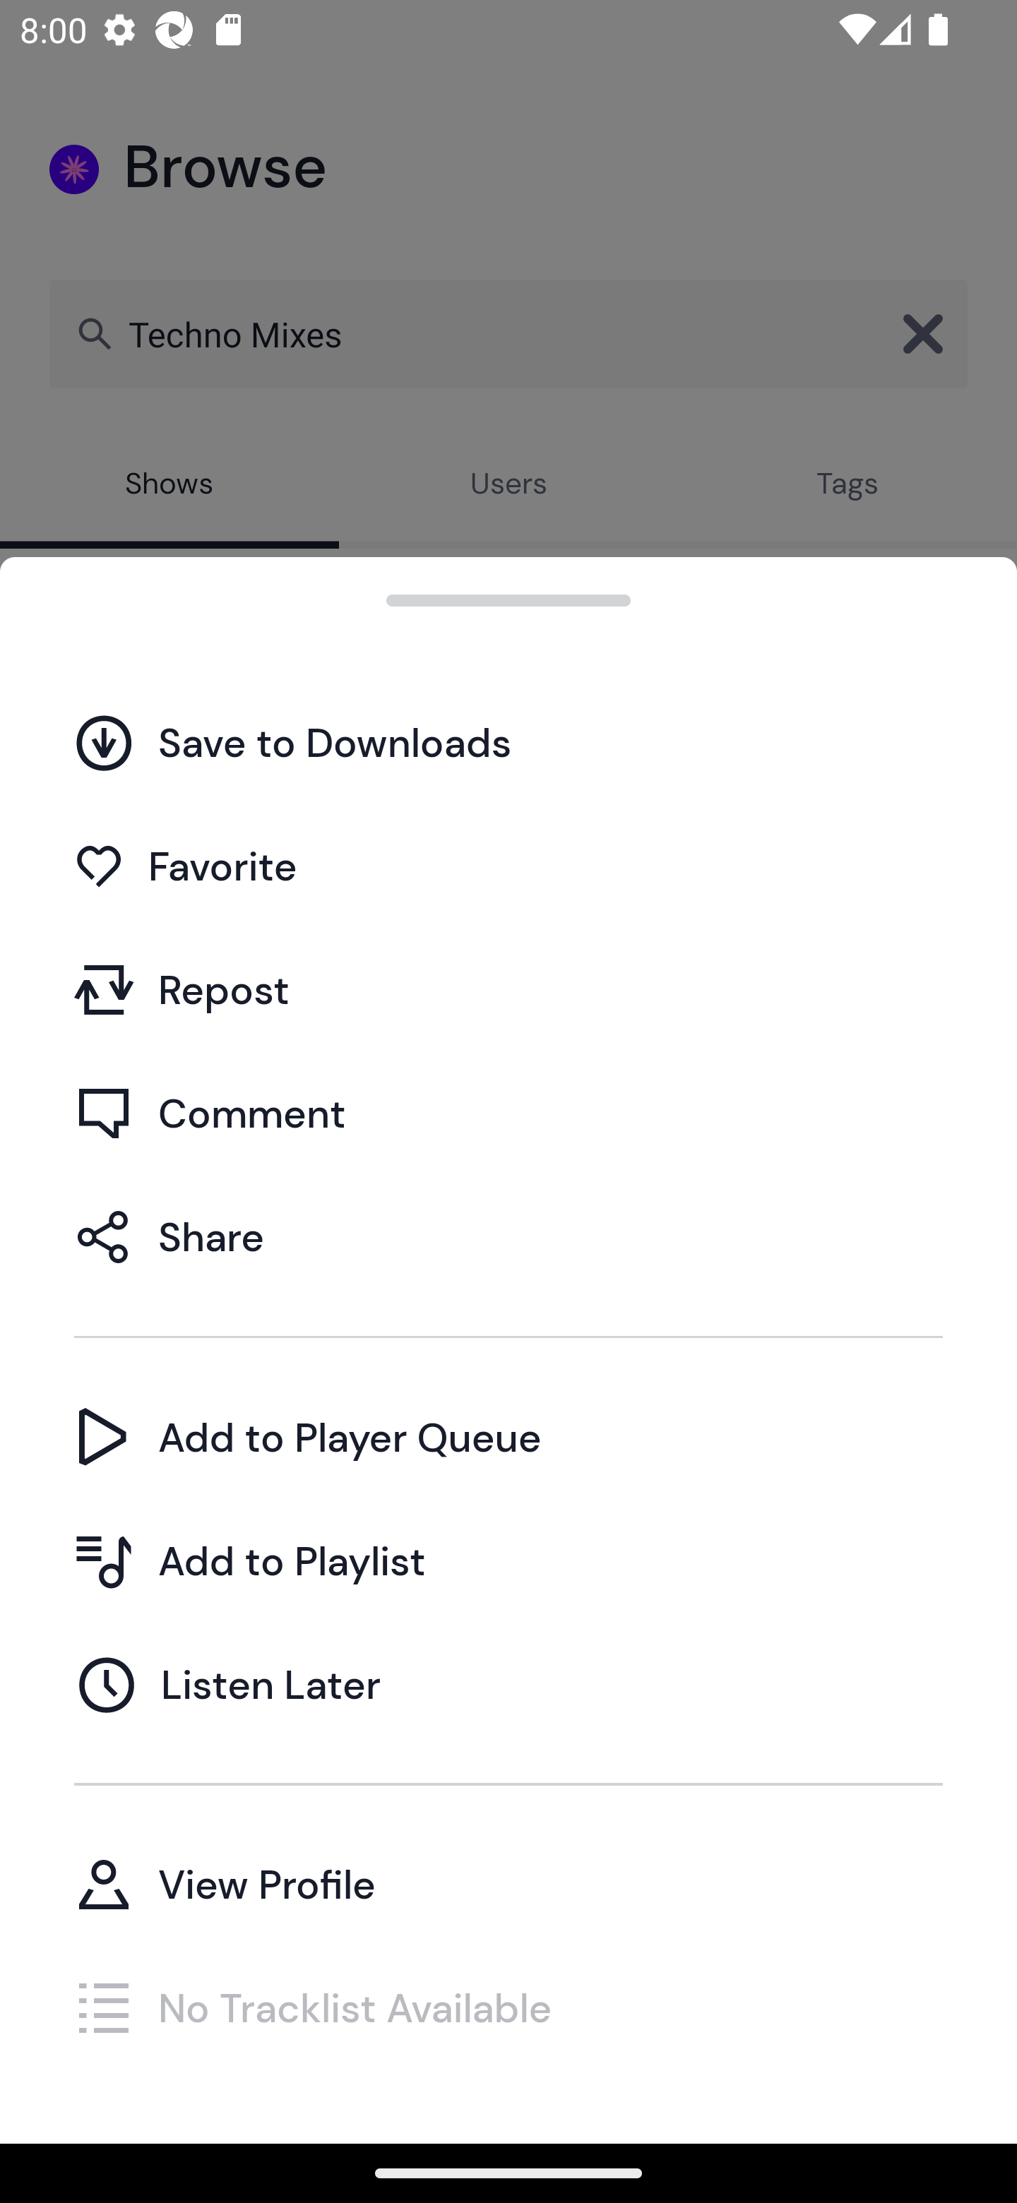  What do you see at coordinates (509, 2007) in the screenshot?
I see `No Tracklist Available` at bounding box center [509, 2007].